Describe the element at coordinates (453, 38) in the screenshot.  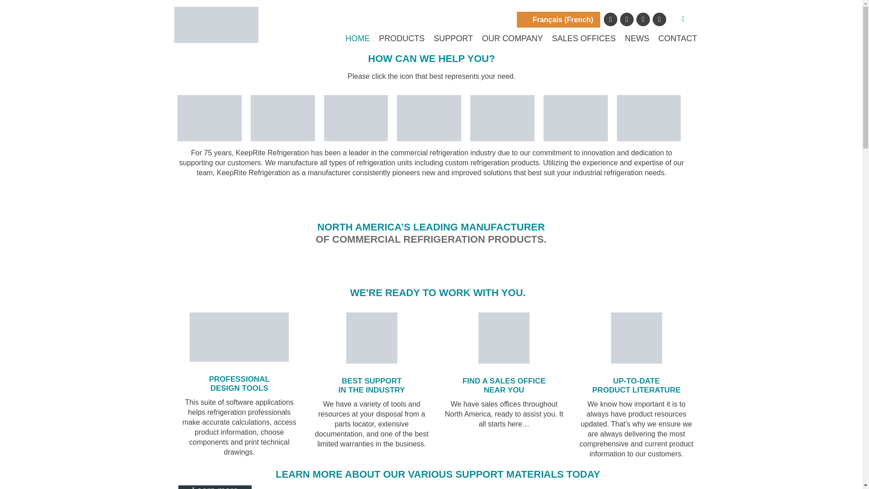
I see `SUPPORT` at that location.